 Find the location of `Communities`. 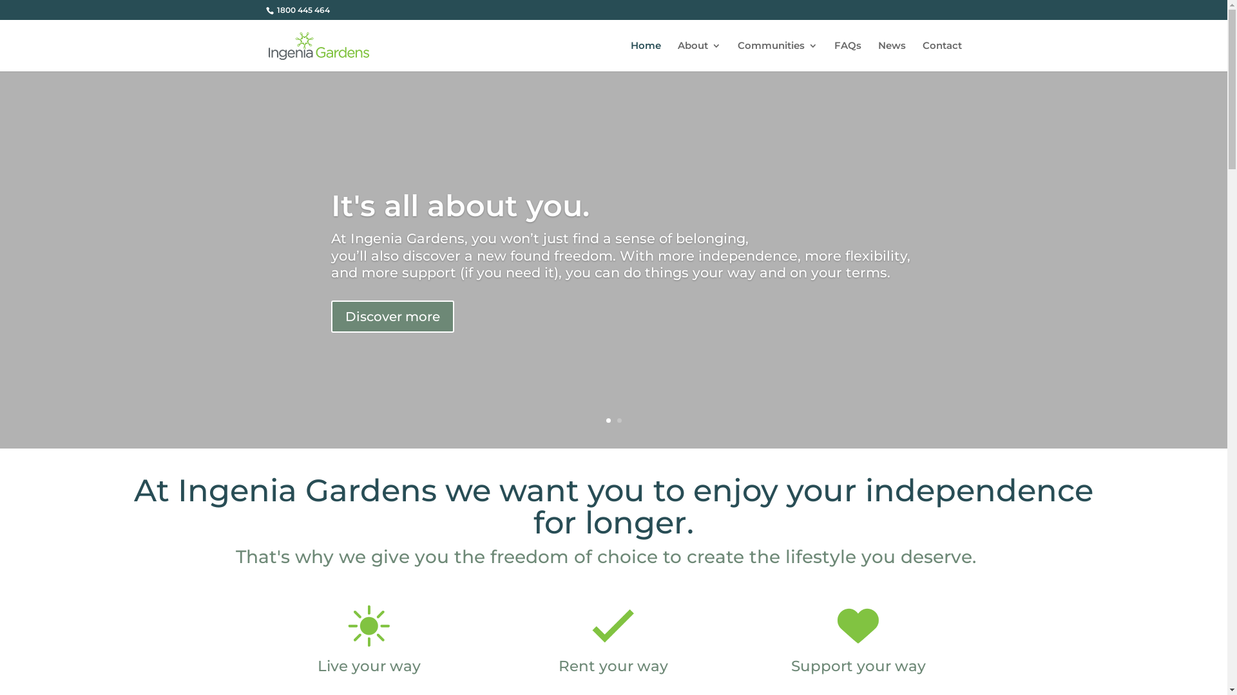

Communities is located at coordinates (777, 57).